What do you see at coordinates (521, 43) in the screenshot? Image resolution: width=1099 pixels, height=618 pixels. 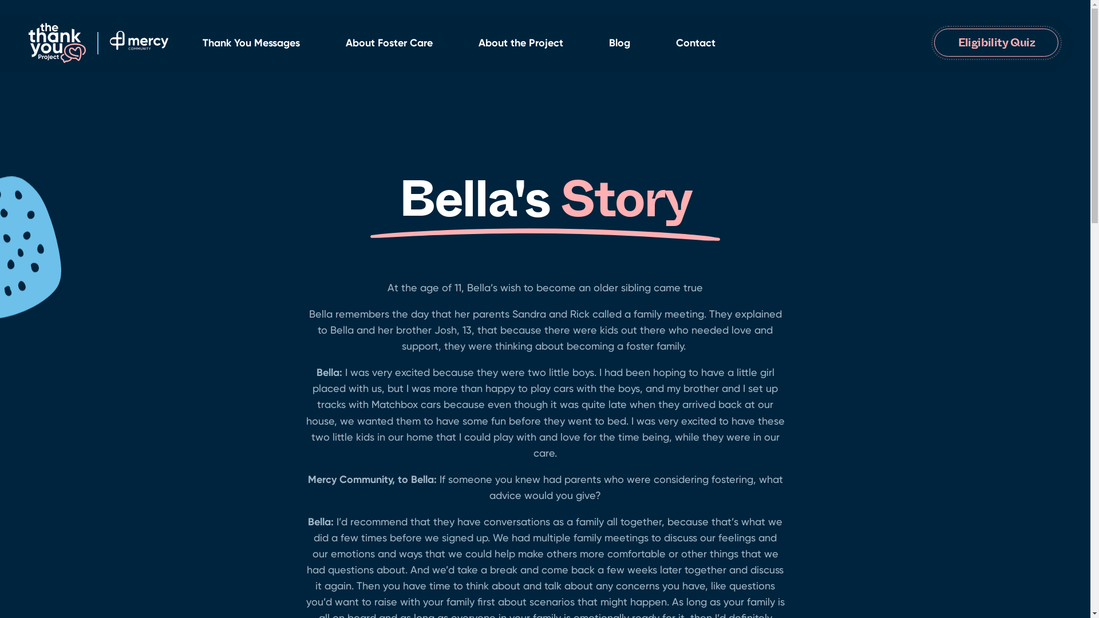 I see `About the Project` at bounding box center [521, 43].